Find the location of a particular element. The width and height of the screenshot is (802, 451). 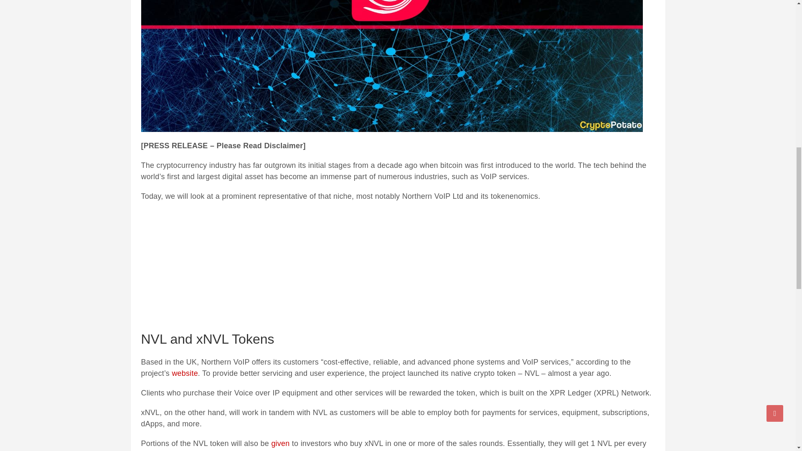

website is located at coordinates (184, 373).